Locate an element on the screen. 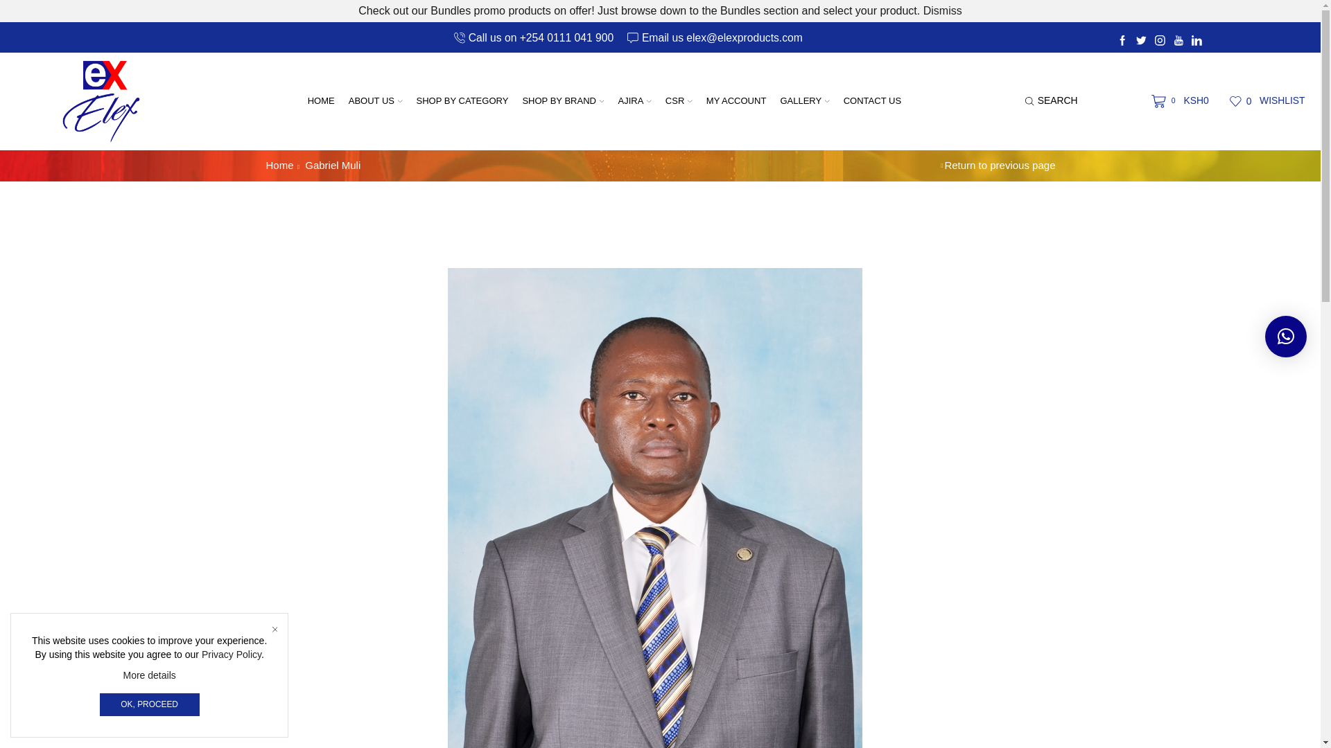  ABOUT US is located at coordinates (376, 101).